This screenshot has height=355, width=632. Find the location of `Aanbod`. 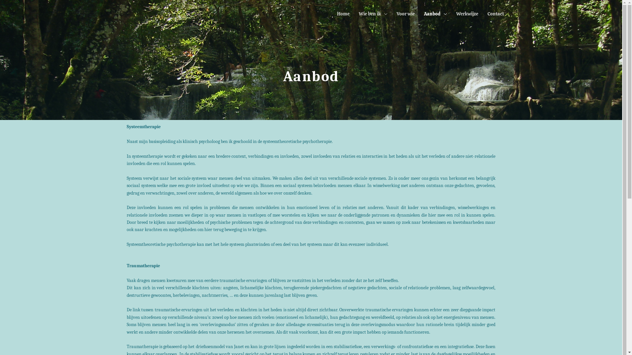

Aanbod is located at coordinates (435, 14).